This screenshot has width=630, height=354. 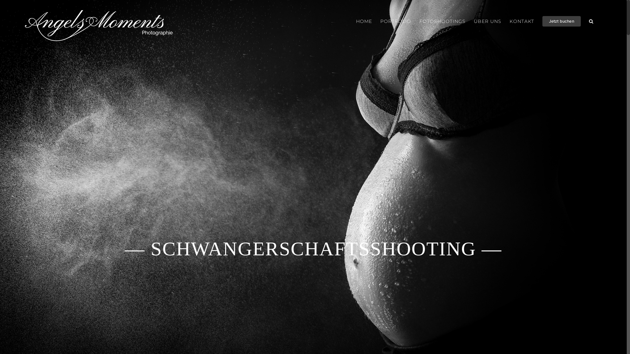 What do you see at coordinates (364, 21) in the screenshot?
I see `HOME` at bounding box center [364, 21].